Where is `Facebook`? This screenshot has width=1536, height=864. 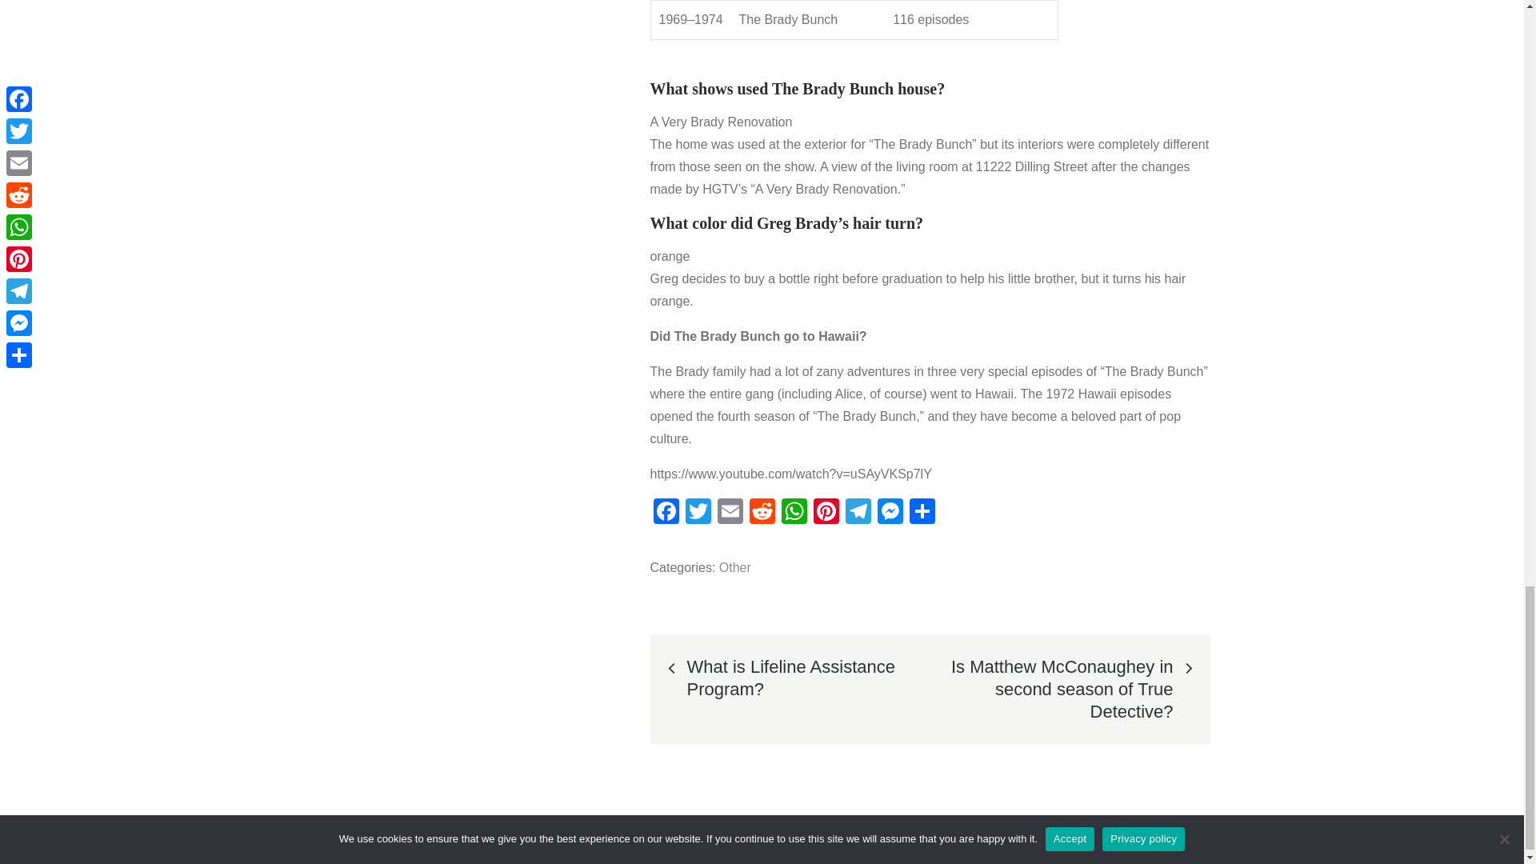 Facebook is located at coordinates (666, 513).